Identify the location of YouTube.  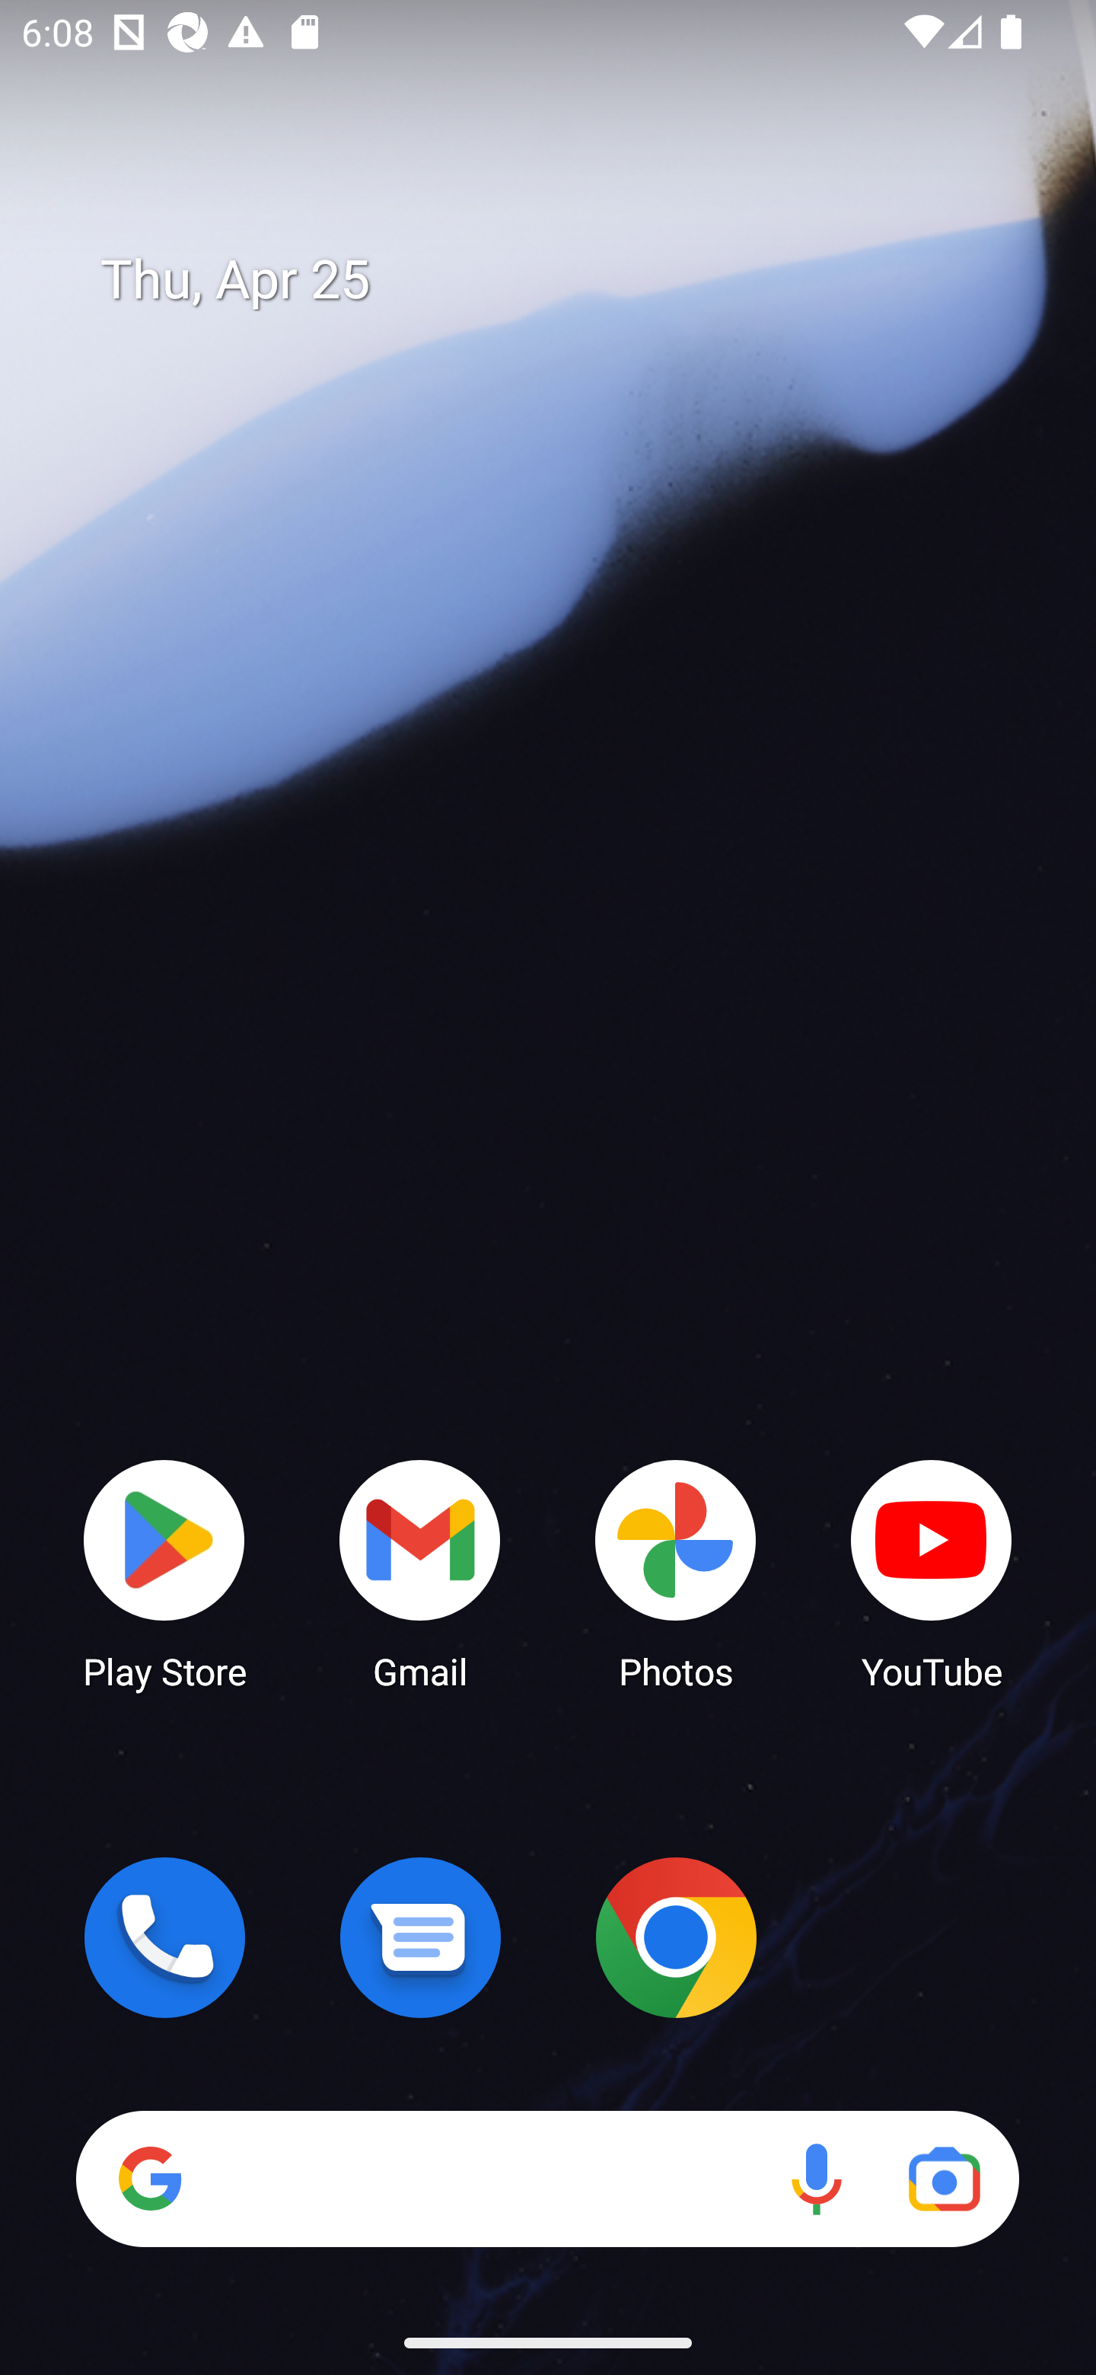
(932, 1573).